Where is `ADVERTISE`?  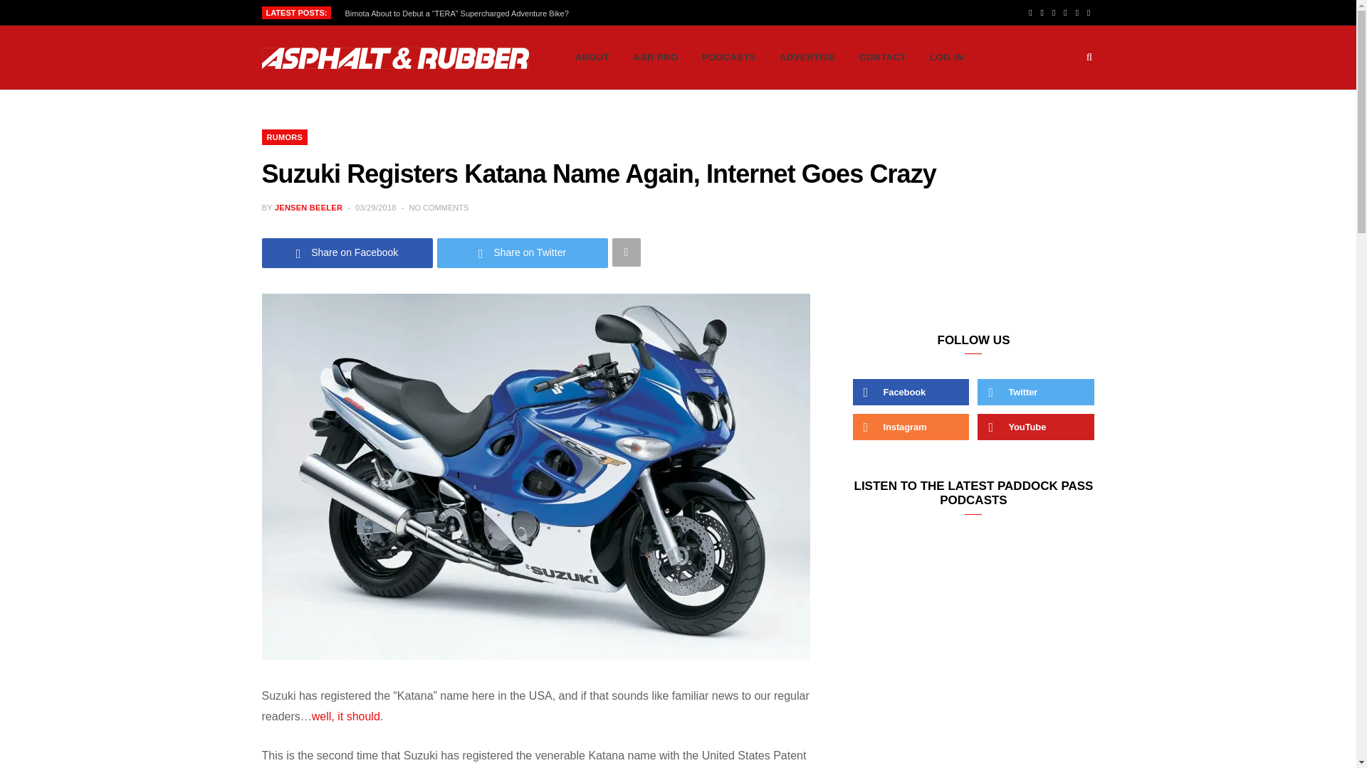
ADVERTISE is located at coordinates (807, 57).